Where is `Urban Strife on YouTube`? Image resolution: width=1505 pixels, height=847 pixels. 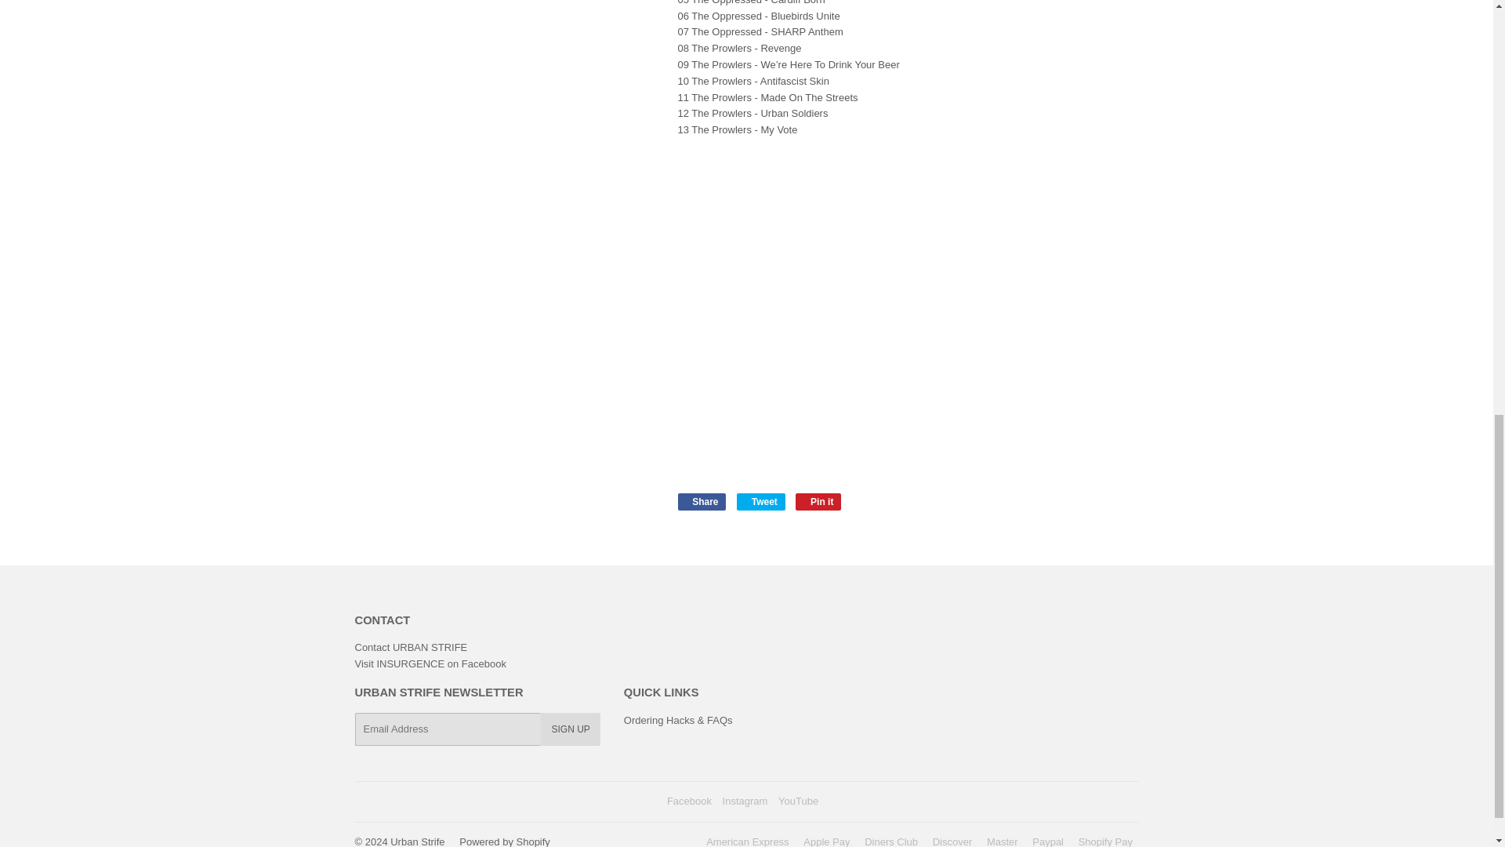
Urban Strife on YouTube is located at coordinates (798, 802).